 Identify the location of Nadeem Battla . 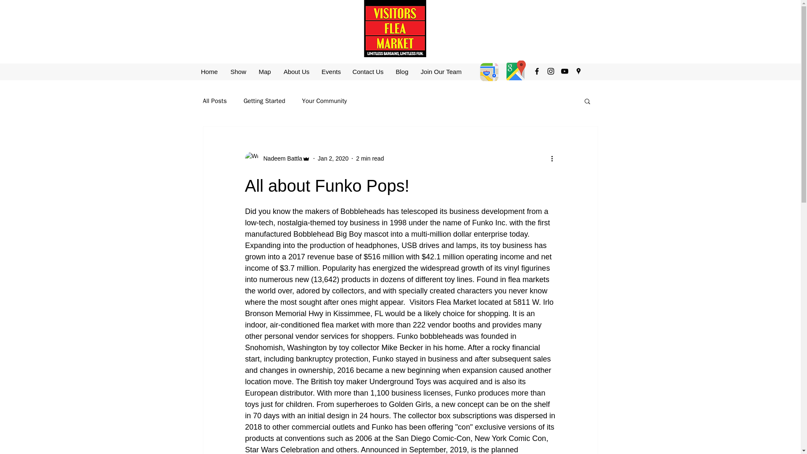
(280, 158).